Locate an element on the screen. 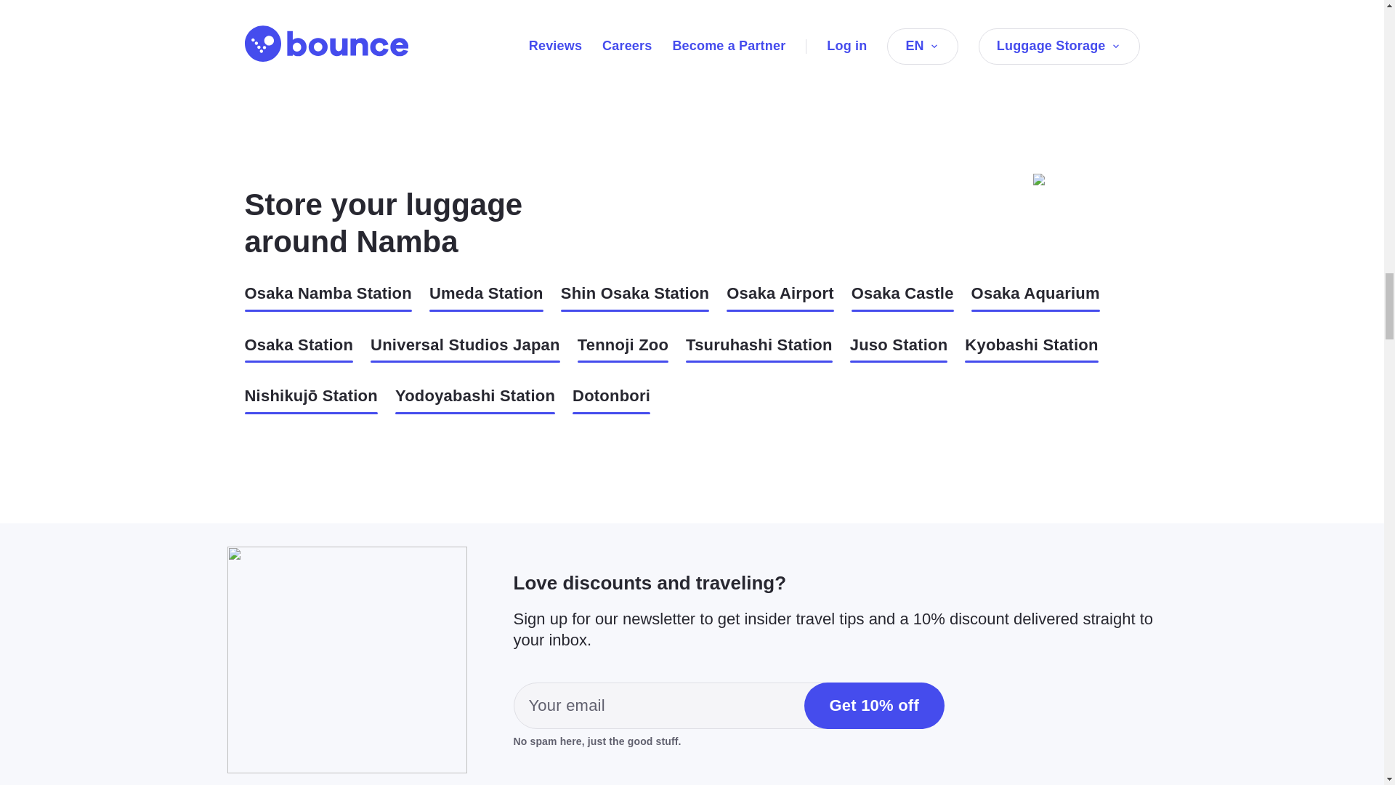 This screenshot has width=1395, height=785. Osaka Namba Station is located at coordinates (328, 297).